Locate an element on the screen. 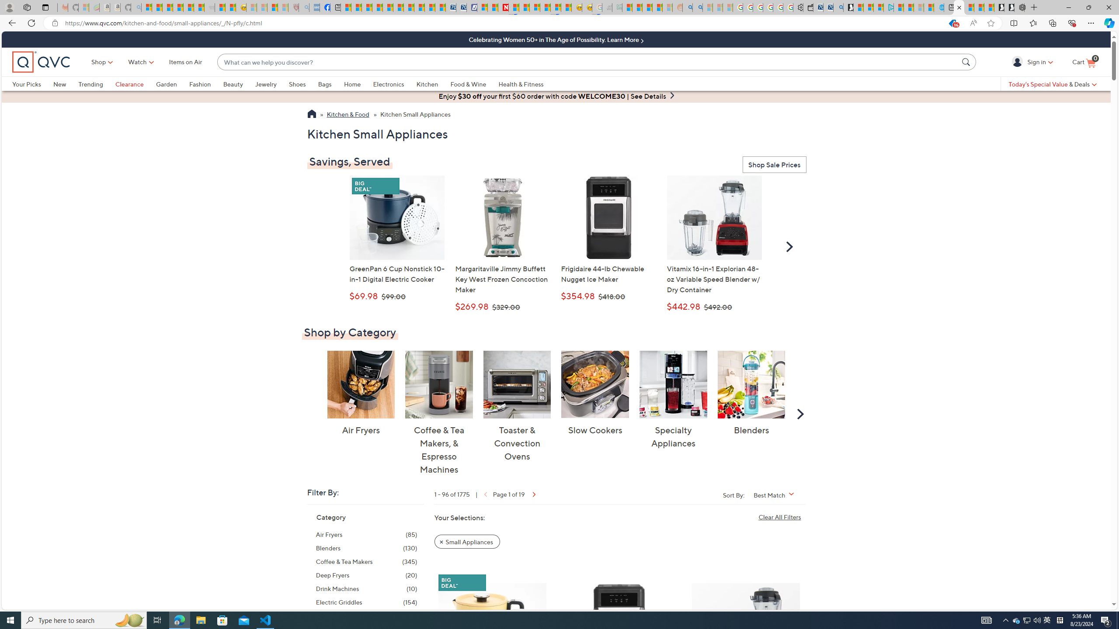 The image size is (1119, 629). New Report Confirms 2023 Was Record Hot | Watch is located at coordinates (189, 7).